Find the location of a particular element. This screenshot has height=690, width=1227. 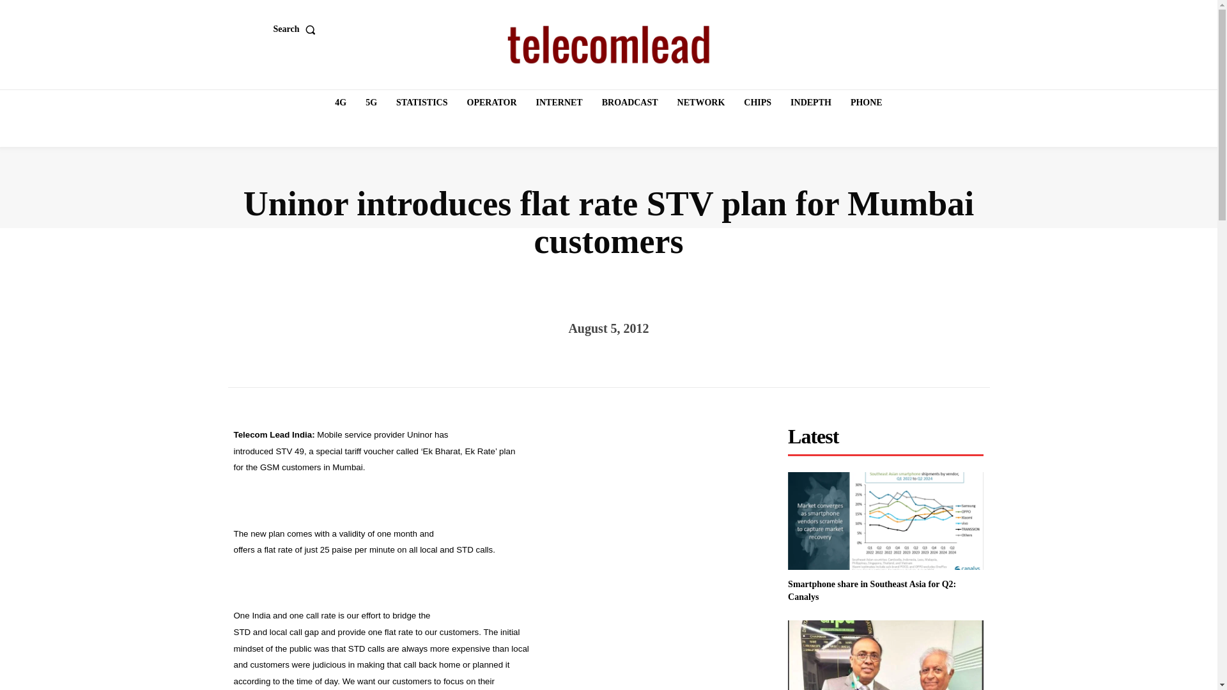

5G is located at coordinates (371, 103).